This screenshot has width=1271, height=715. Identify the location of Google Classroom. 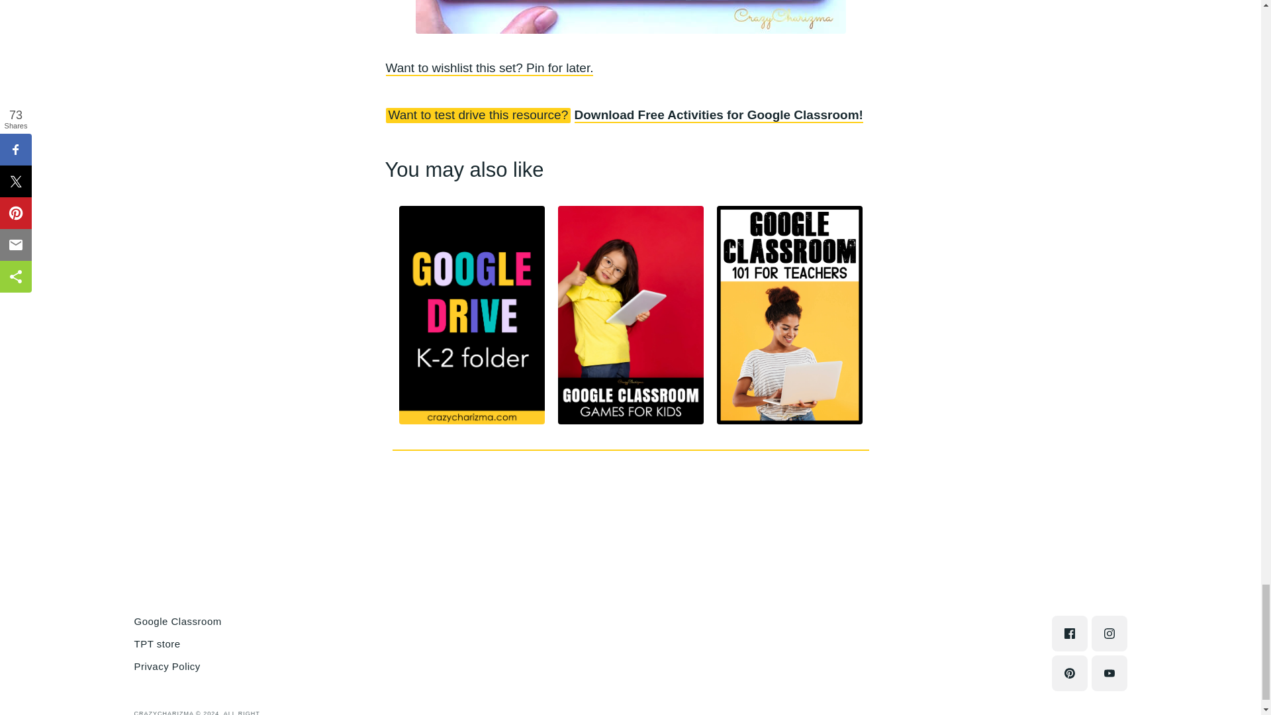
(177, 621).